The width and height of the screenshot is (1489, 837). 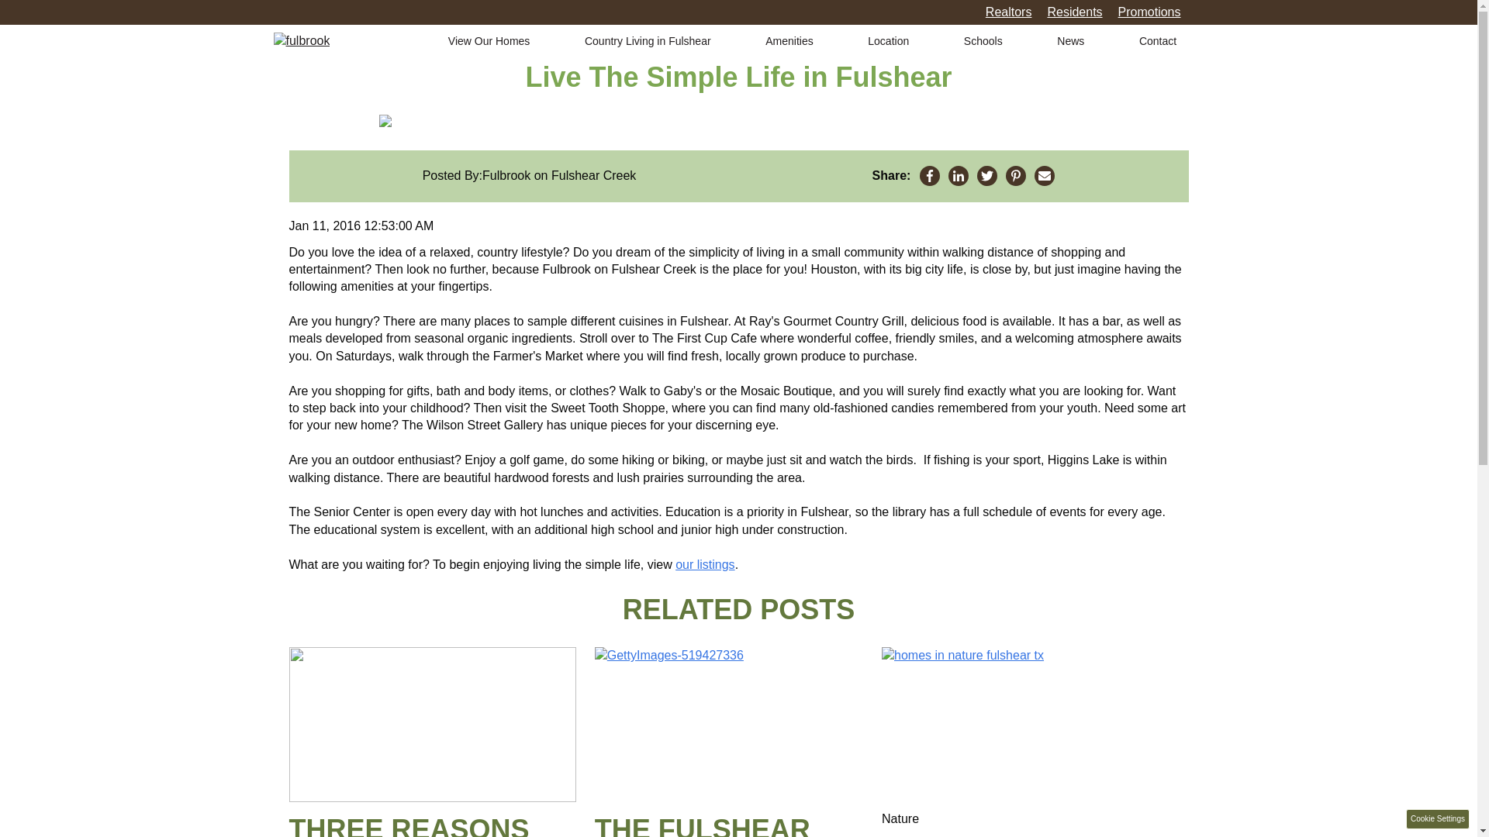 What do you see at coordinates (648, 42) in the screenshot?
I see `Country Living in Fulshear` at bounding box center [648, 42].